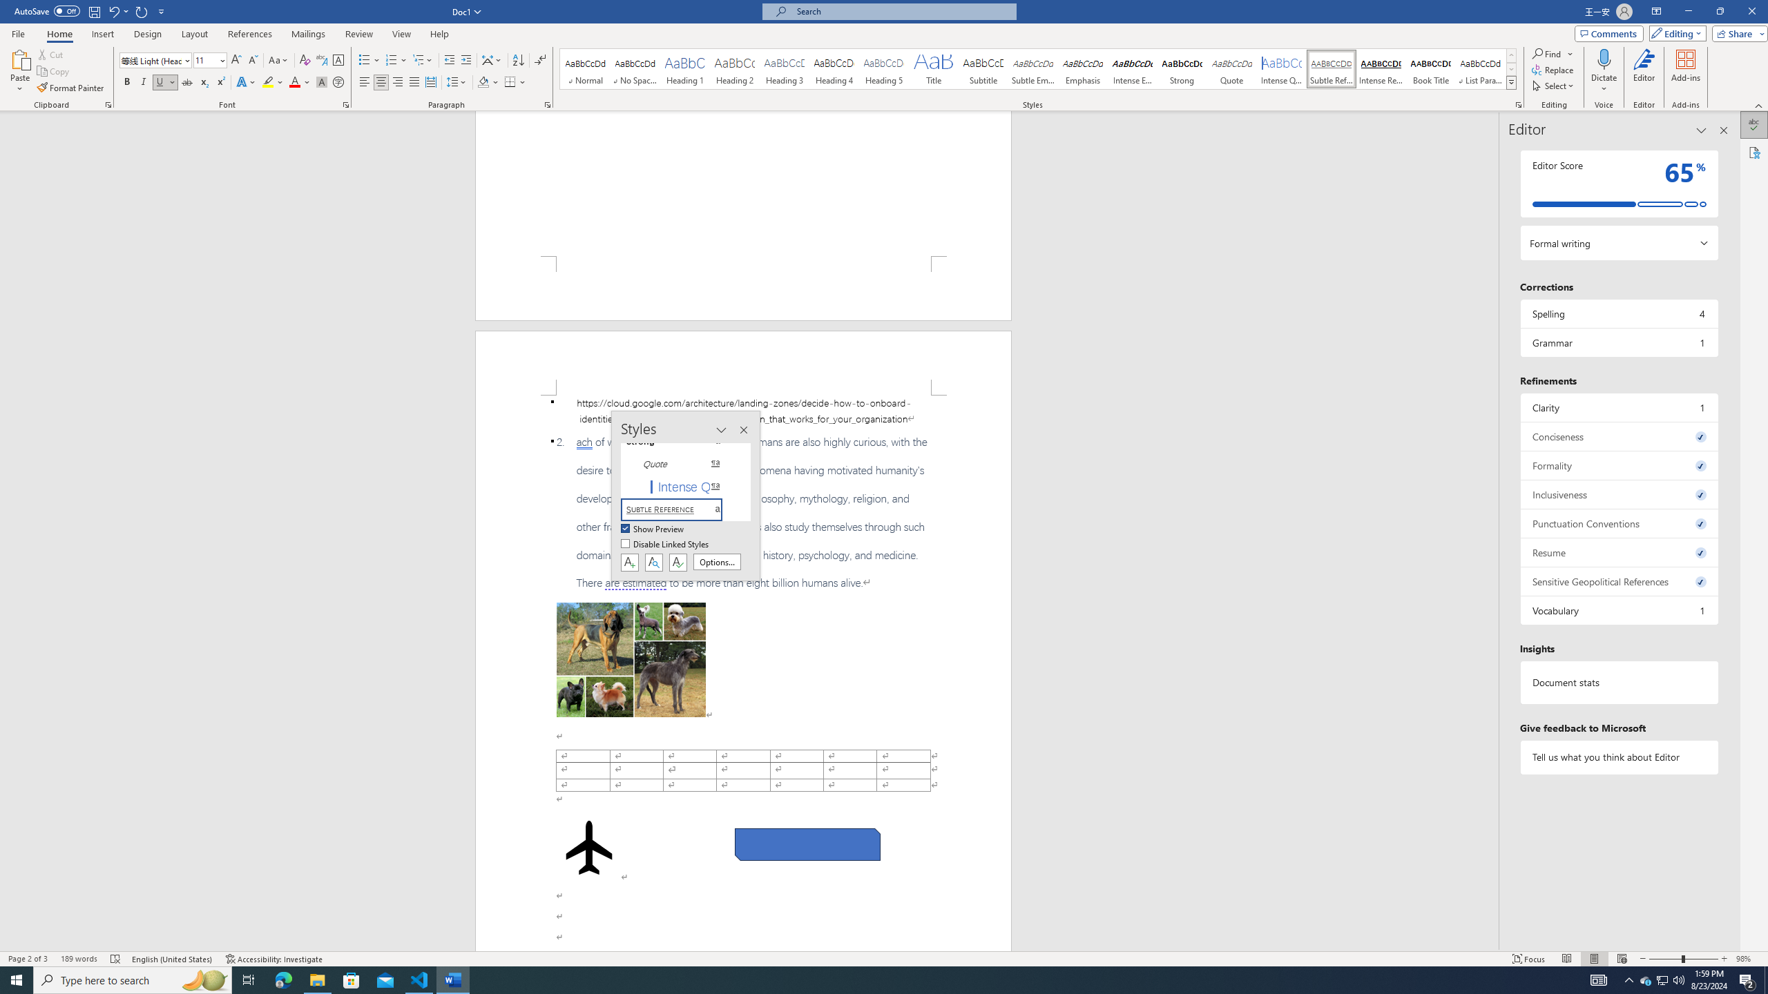 The width and height of the screenshot is (1768, 994). Describe the element at coordinates (221, 59) in the screenshot. I see `Open` at that location.